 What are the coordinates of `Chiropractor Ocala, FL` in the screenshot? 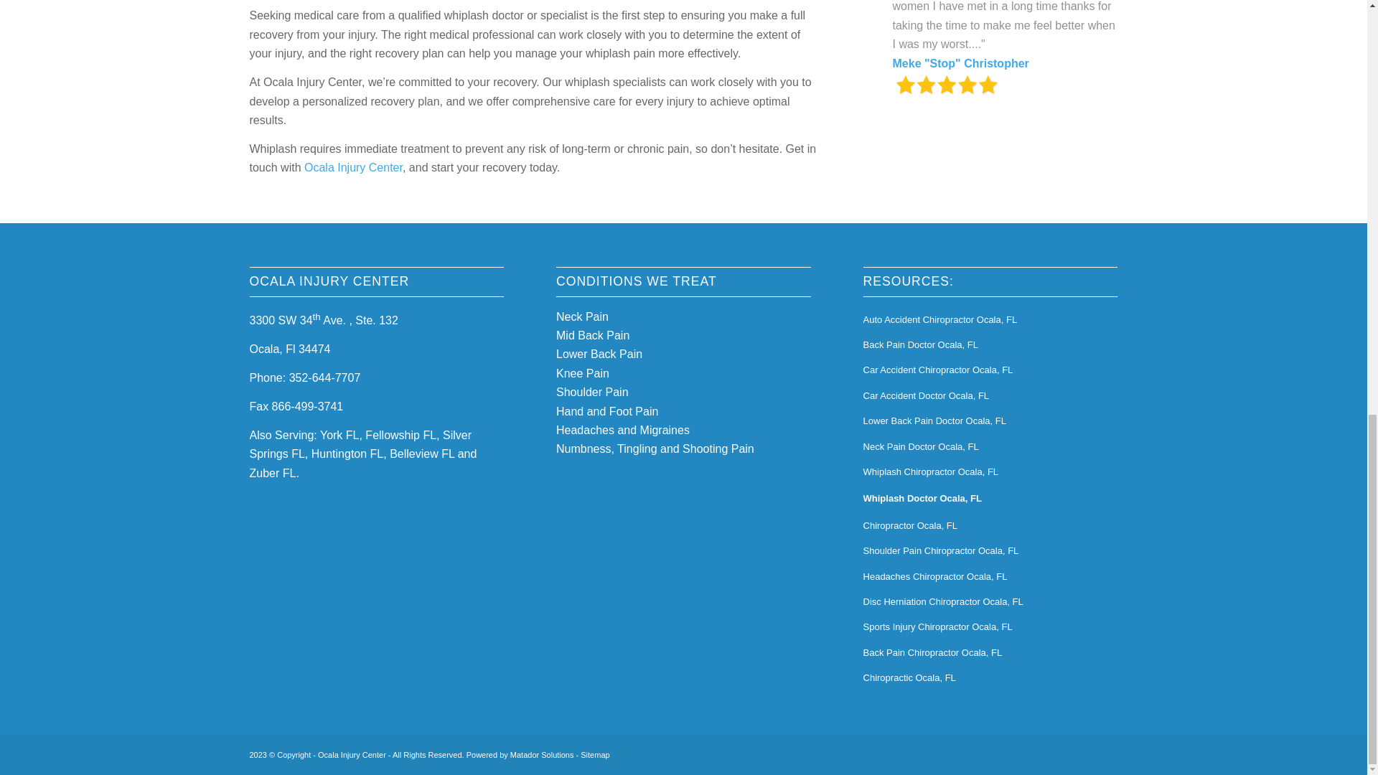 It's located at (990, 526).